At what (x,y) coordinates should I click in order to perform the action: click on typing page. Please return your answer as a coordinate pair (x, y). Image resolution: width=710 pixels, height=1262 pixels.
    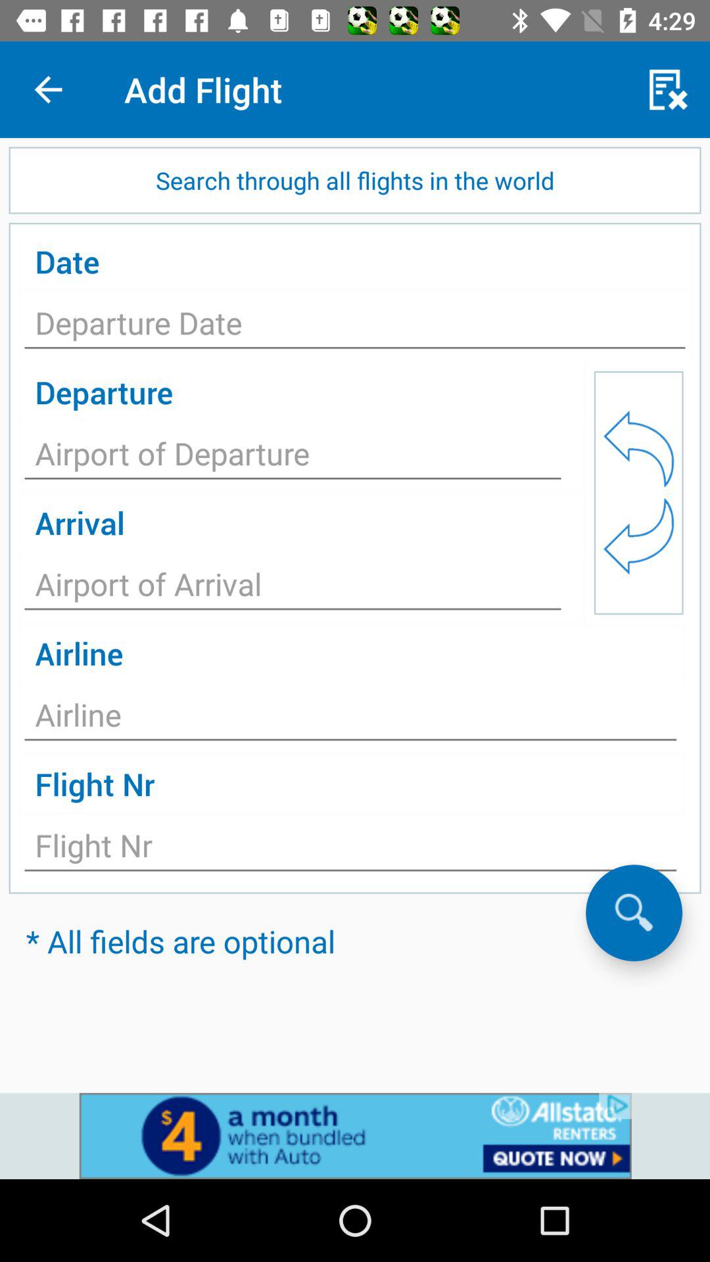
    Looking at the image, I should click on (293, 588).